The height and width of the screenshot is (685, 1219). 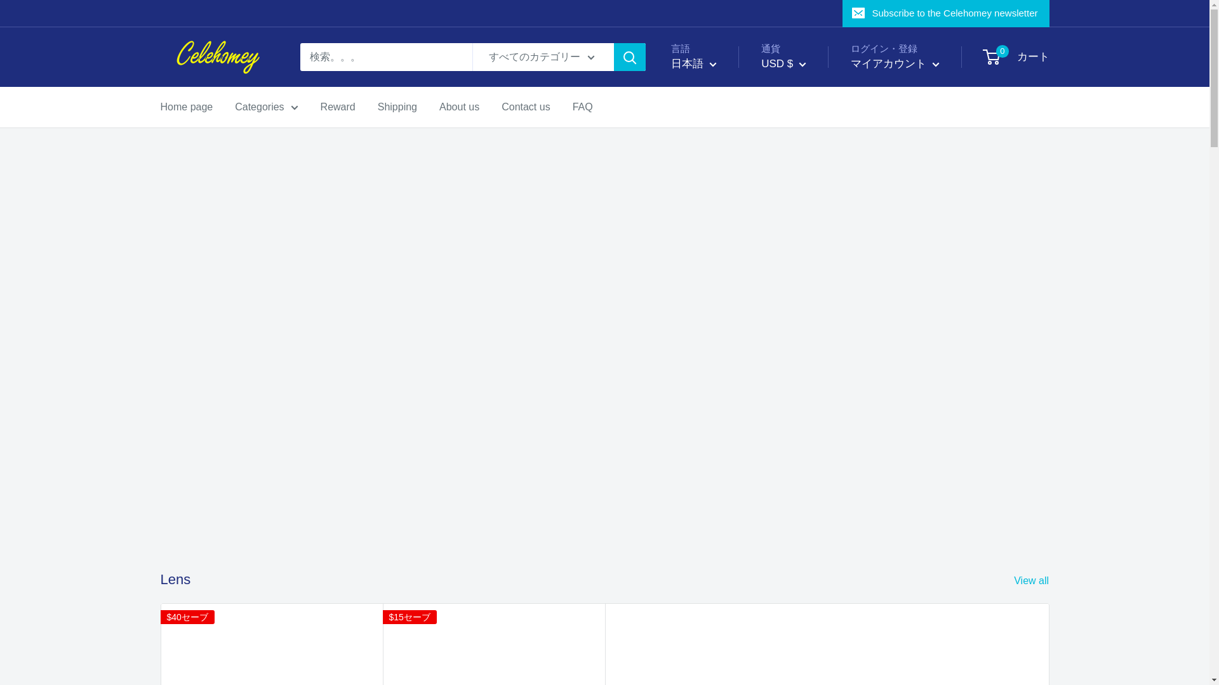 What do you see at coordinates (701, 140) in the screenshot?
I see `de` at bounding box center [701, 140].